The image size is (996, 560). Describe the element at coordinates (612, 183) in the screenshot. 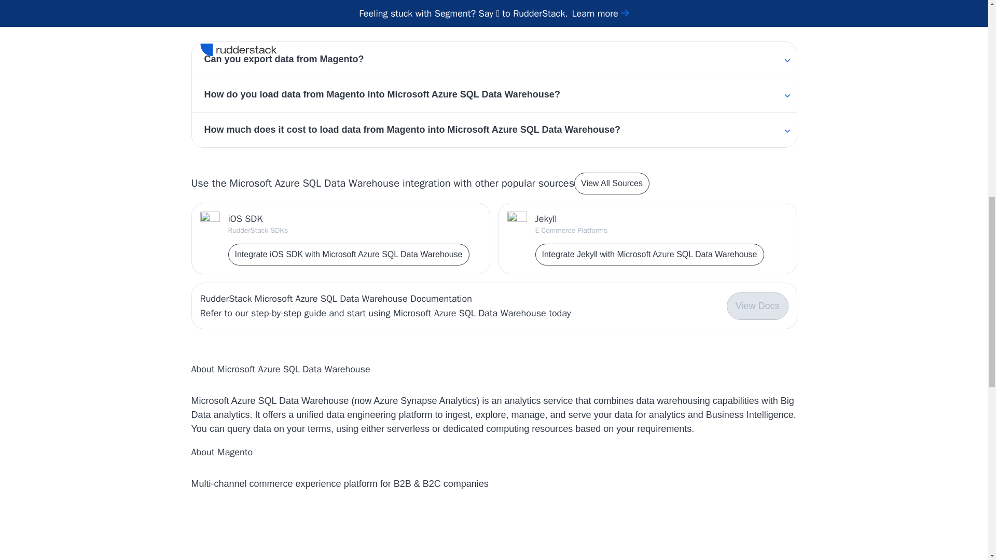

I see `View All Sources` at that location.